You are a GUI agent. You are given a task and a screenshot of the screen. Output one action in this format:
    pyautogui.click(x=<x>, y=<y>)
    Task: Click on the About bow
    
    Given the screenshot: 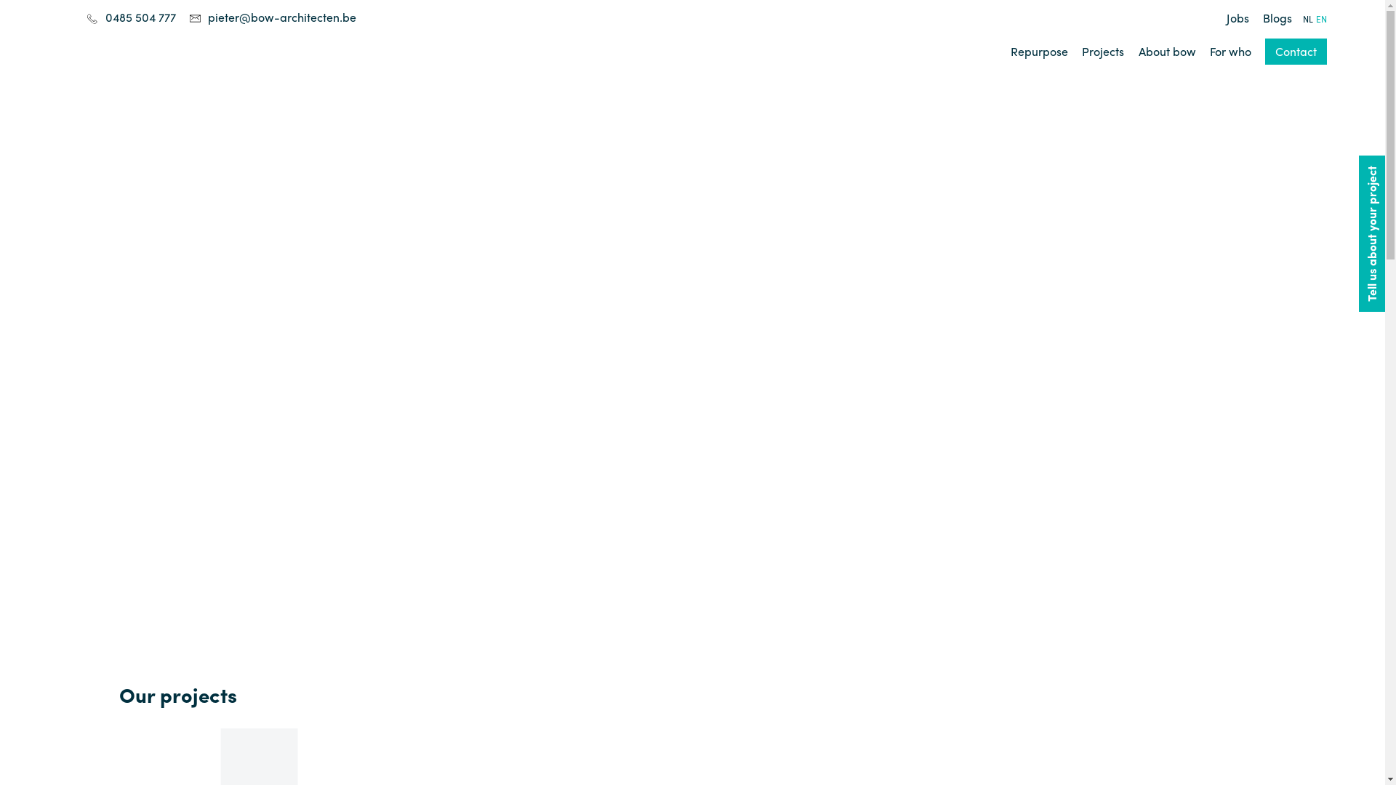 What is the action you would take?
    pyautogui.click(x=1168, y=51)
    